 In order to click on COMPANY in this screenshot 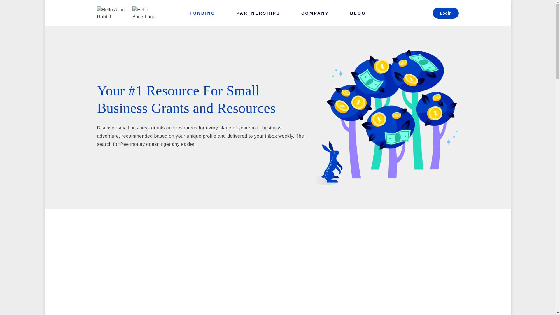, I will do `click(315, 13)`.